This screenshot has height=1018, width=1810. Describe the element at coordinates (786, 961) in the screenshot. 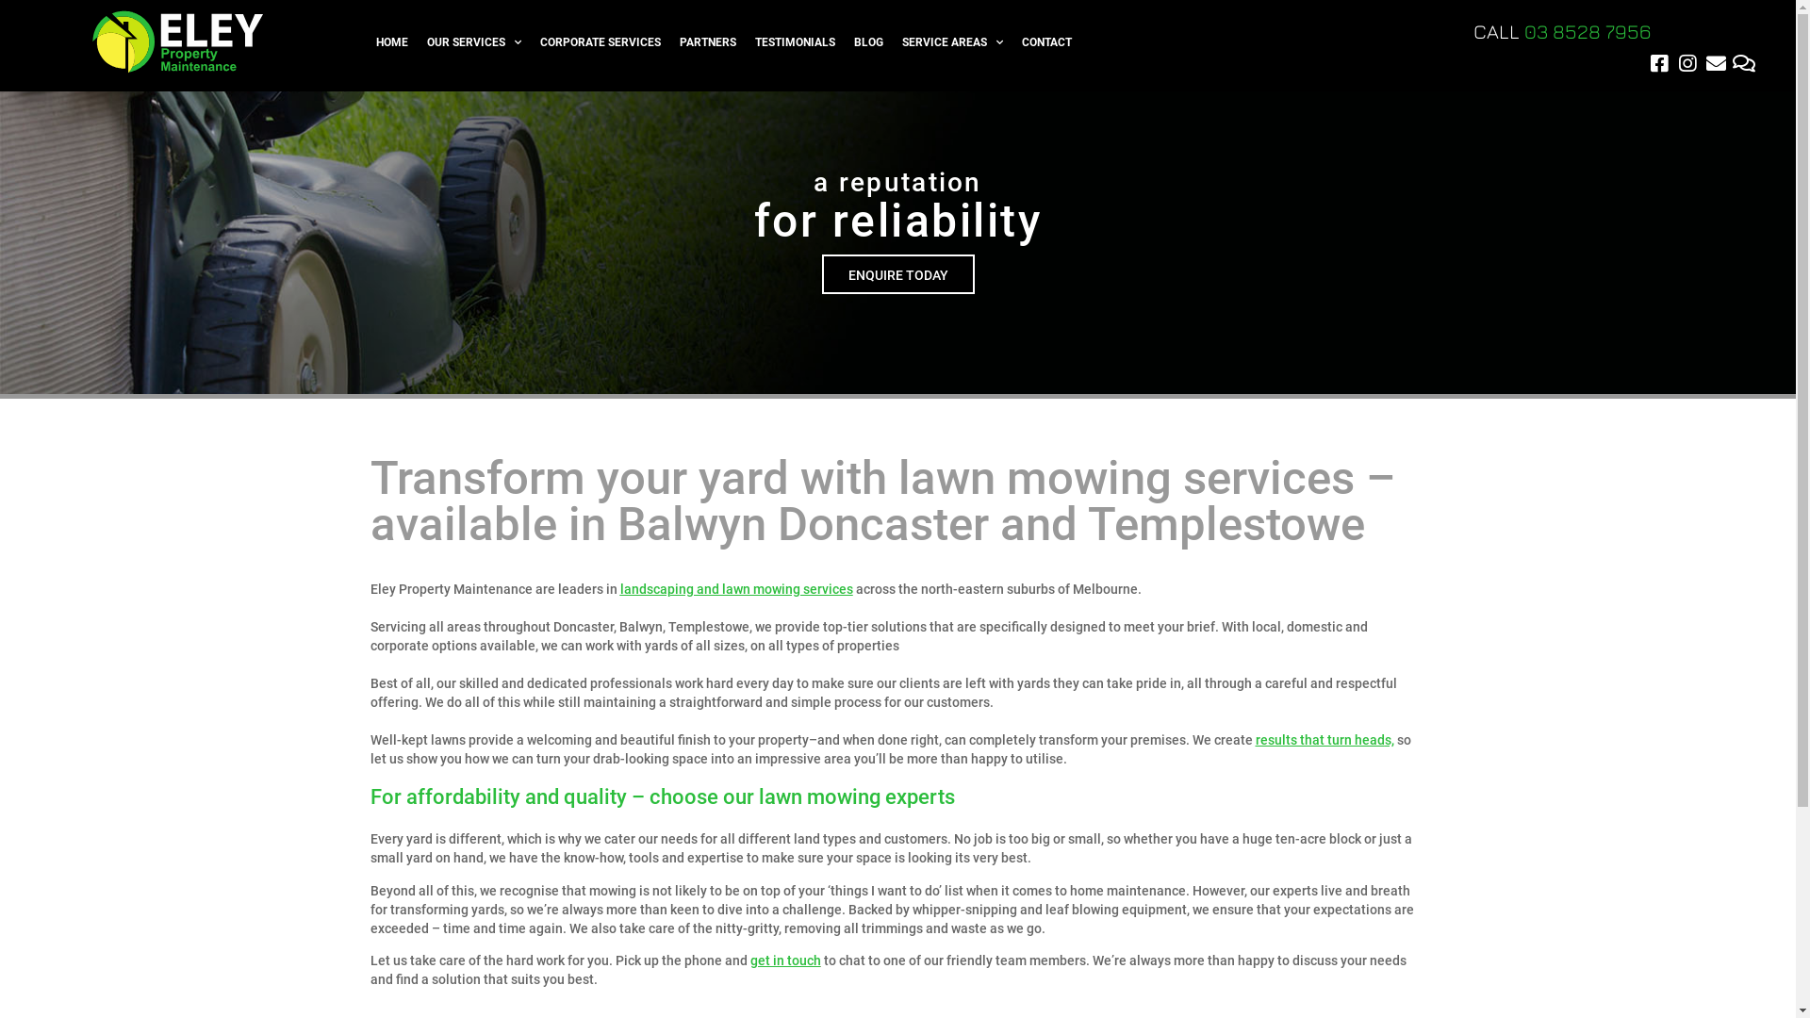

I see `get in touch` at that location.